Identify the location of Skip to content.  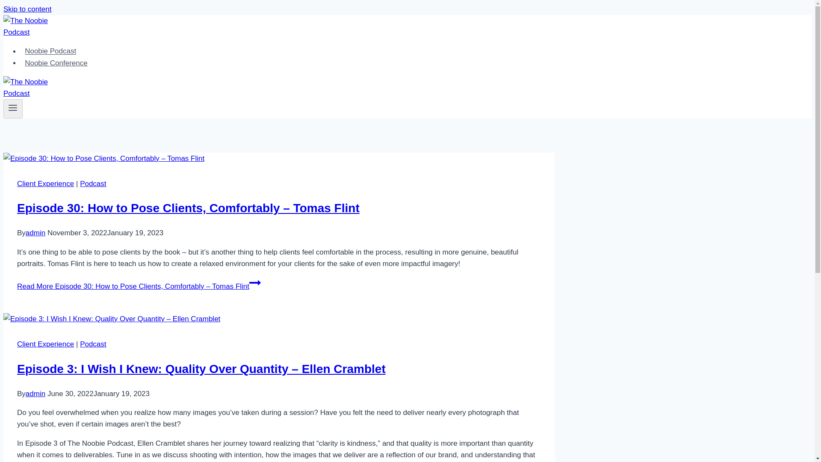
(27, 9).